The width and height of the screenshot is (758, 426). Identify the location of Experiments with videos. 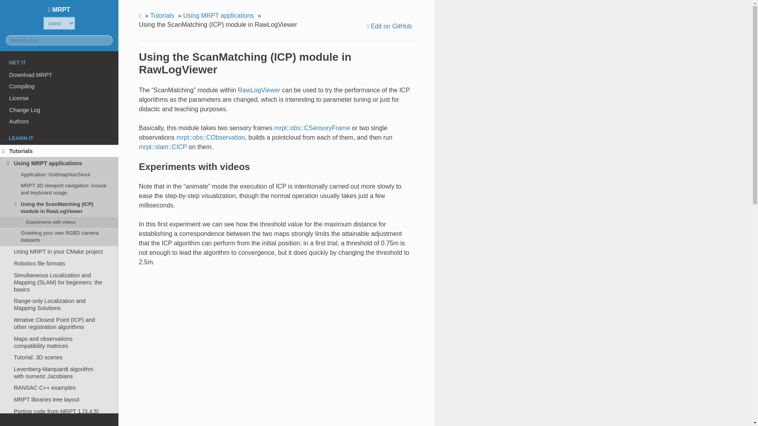
(59, 222).